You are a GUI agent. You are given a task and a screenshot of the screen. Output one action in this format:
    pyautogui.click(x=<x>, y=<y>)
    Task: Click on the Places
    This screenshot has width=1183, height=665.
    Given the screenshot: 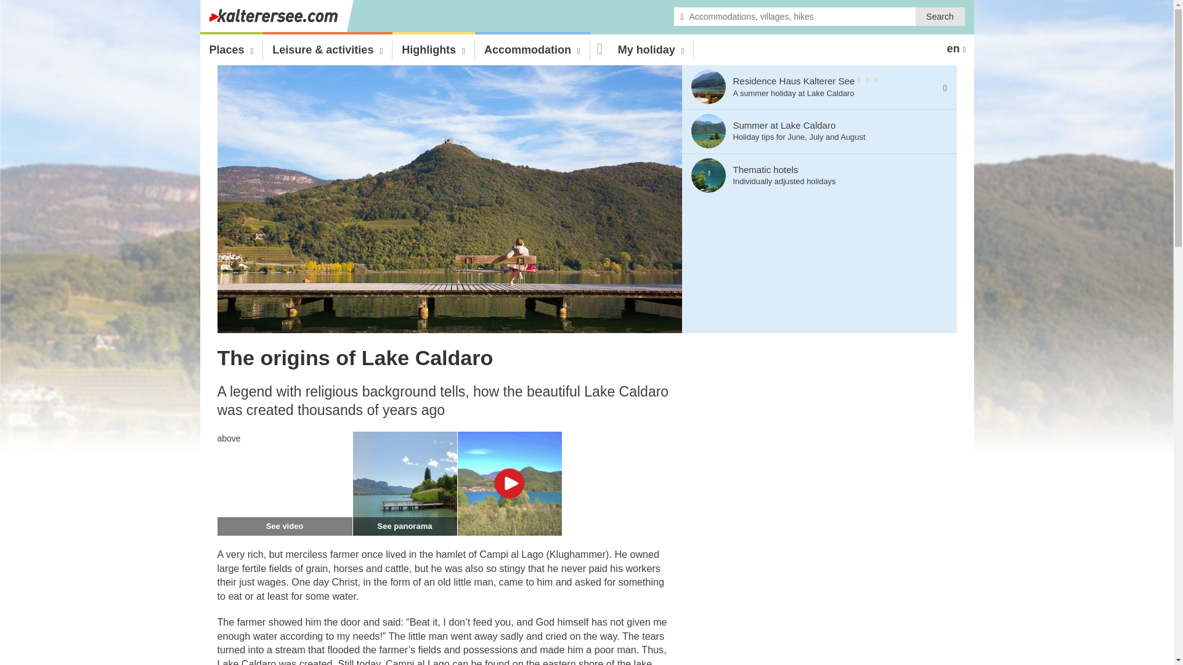 What is the action you would take?
    pyautogui.click(x=404, y=532)
    